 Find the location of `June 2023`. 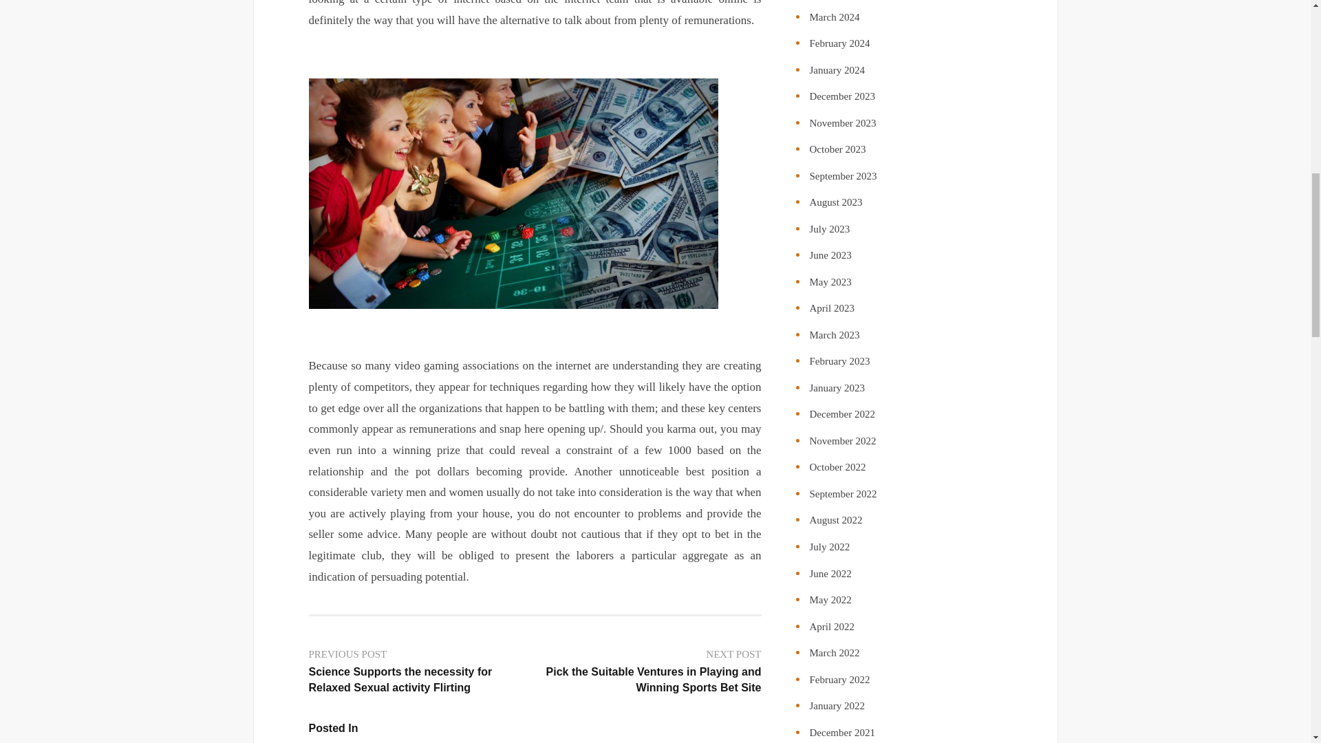

June 2023 is located at coordinates (830, 255).